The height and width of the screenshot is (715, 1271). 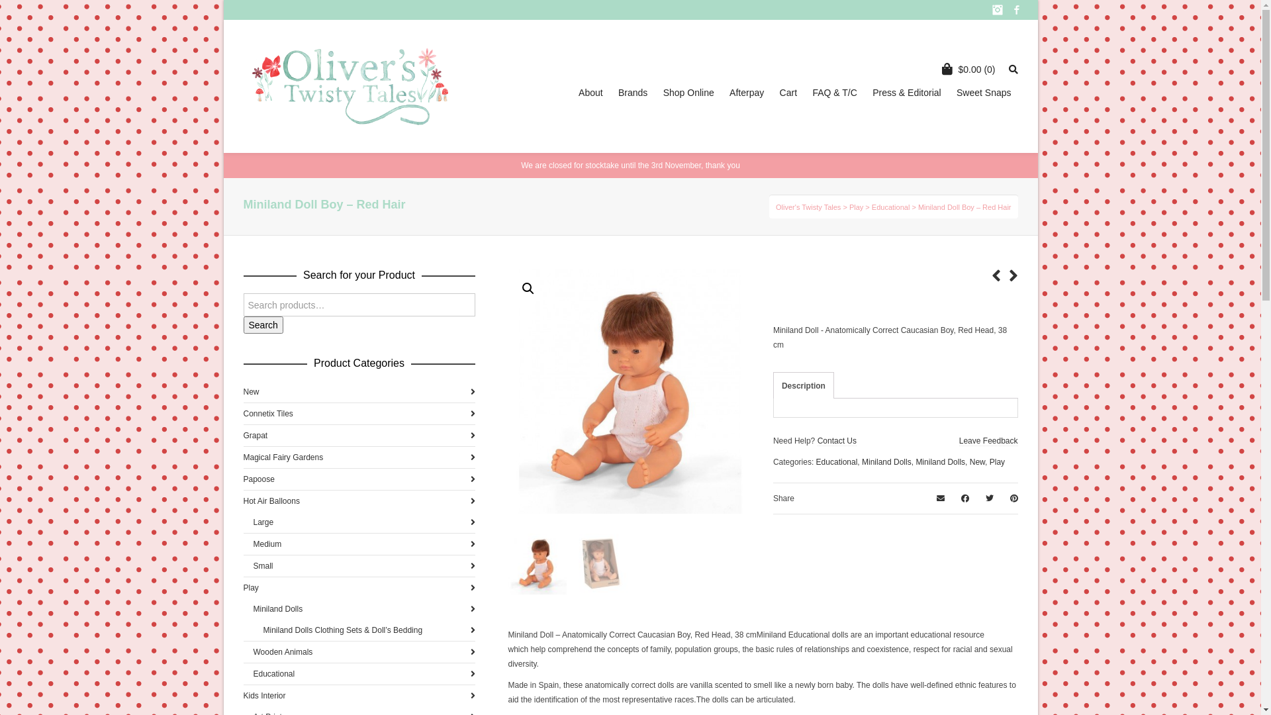 What do you see at coordinates (997, 10) in the screenshot?
I see `Instagram` at bounding box center [997, 10].